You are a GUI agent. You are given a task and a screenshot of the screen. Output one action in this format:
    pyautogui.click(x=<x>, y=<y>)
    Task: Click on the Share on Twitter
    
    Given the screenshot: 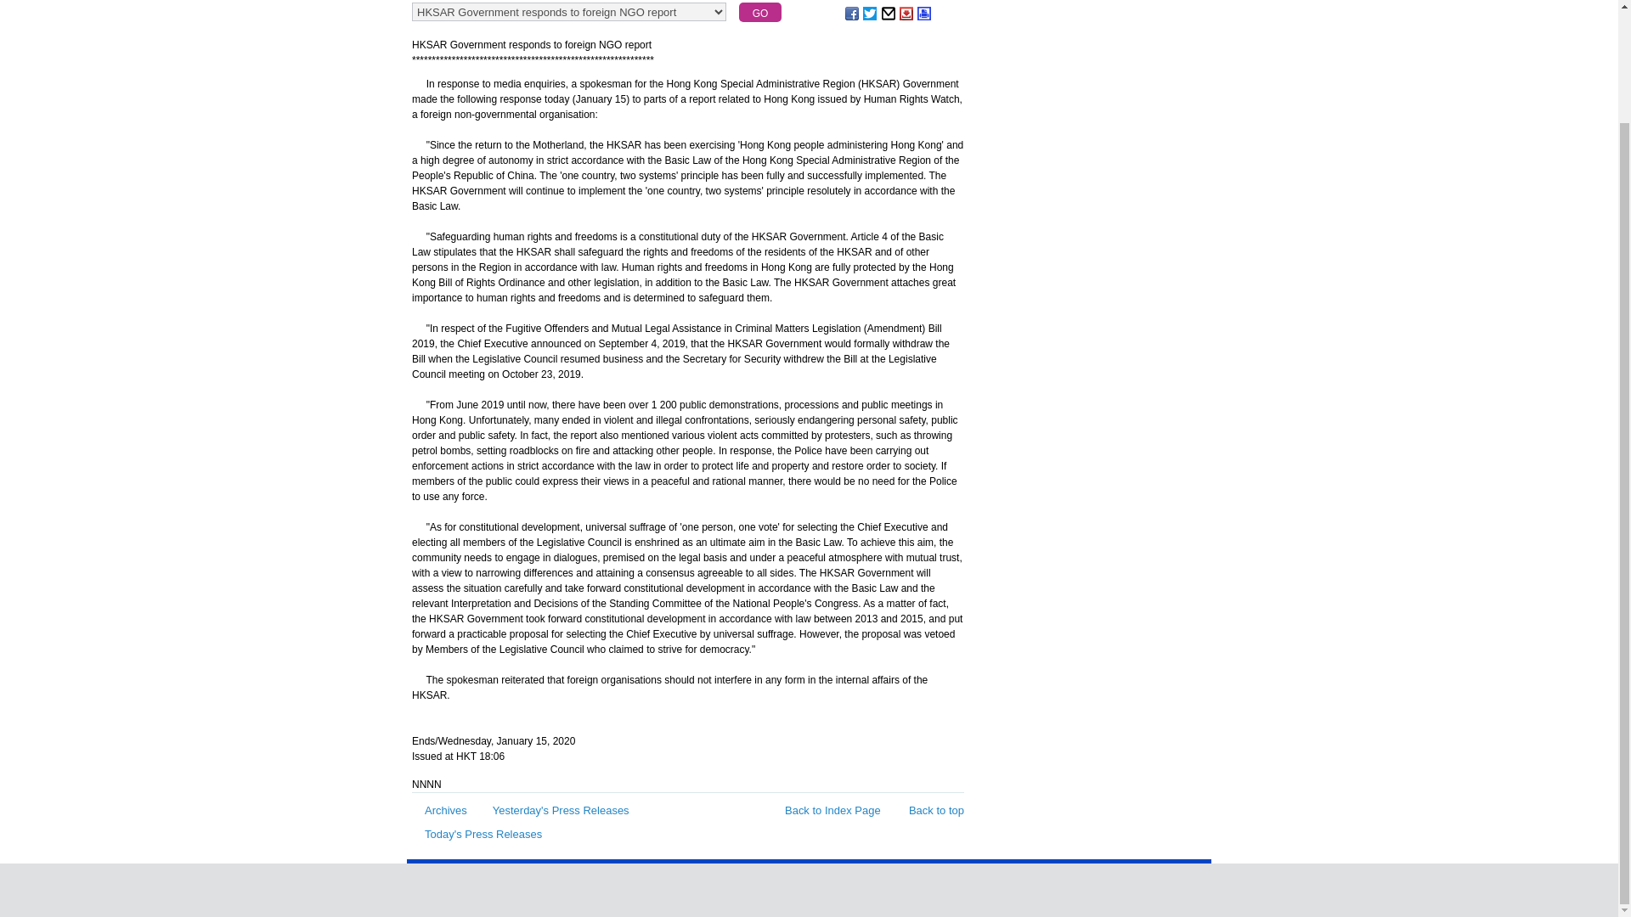 What is the action you would take?
    pyautogui.click(x=870, y=13)
    